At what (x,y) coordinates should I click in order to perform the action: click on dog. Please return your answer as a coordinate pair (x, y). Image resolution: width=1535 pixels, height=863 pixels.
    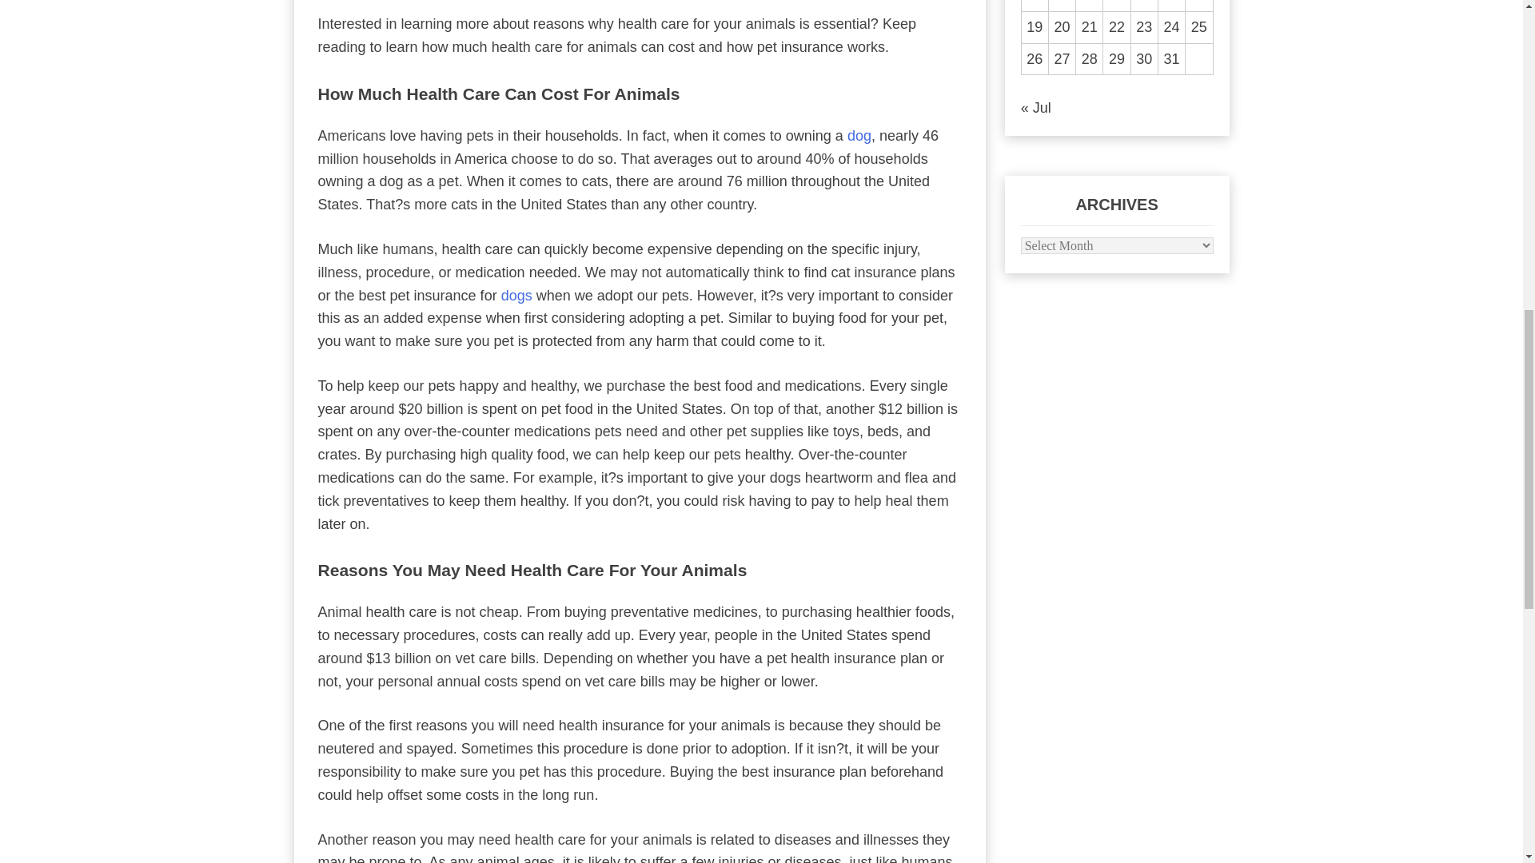
    Looking at the image, I should click on (859, 136).